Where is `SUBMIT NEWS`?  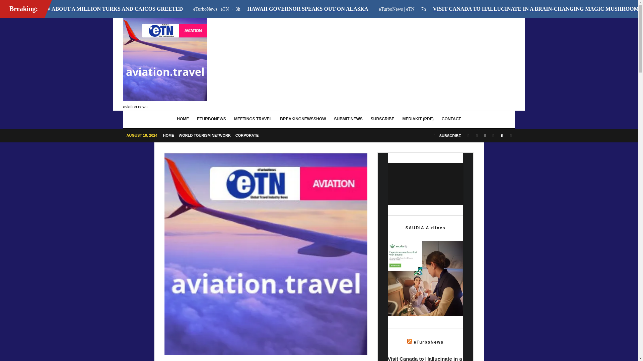 SUBMIT NEWS is located at coordinates (348, 119).